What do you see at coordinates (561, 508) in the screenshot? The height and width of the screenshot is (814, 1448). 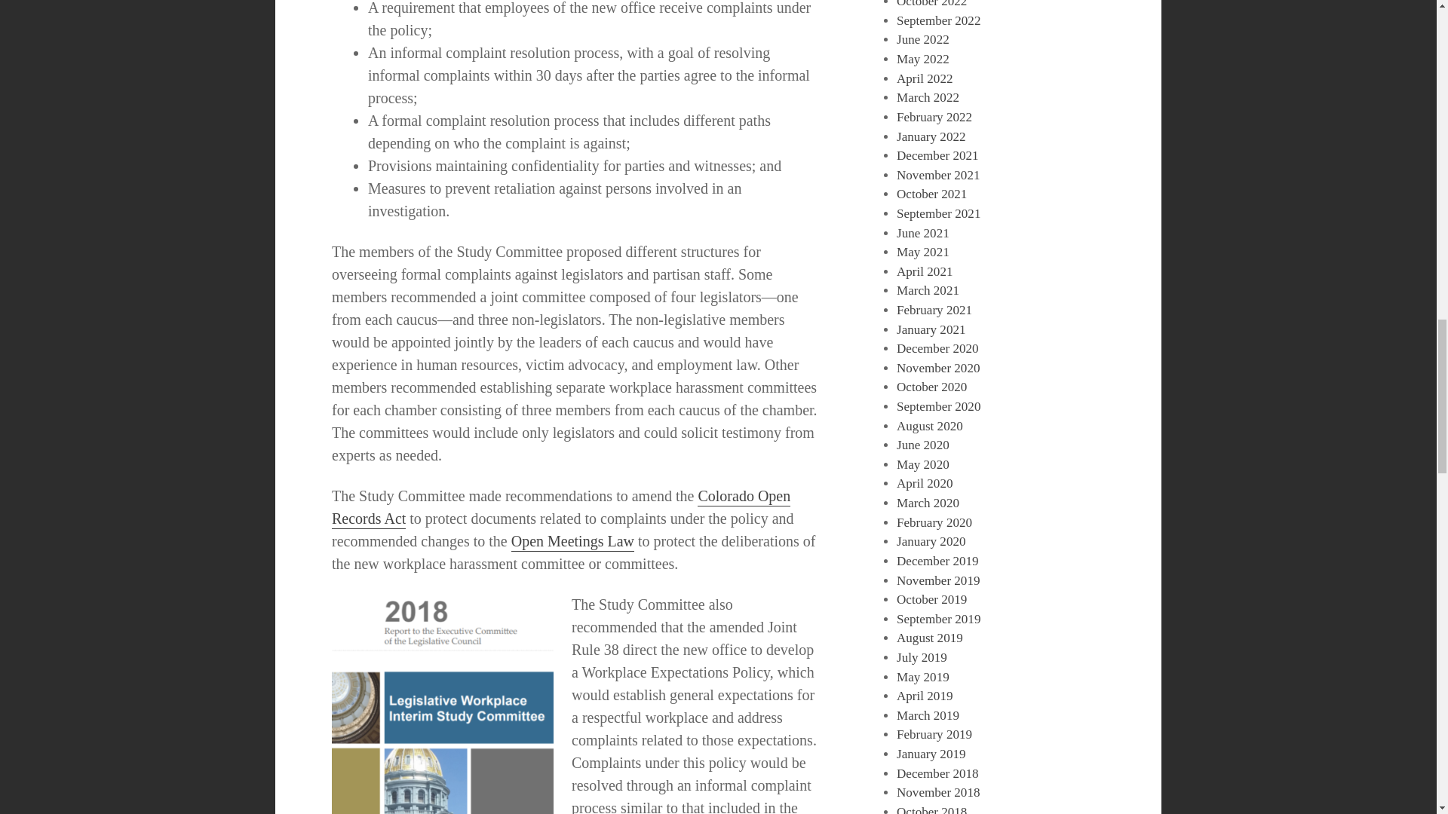 I see `Colorado Open Records Act` at bounding box center [561, 508].